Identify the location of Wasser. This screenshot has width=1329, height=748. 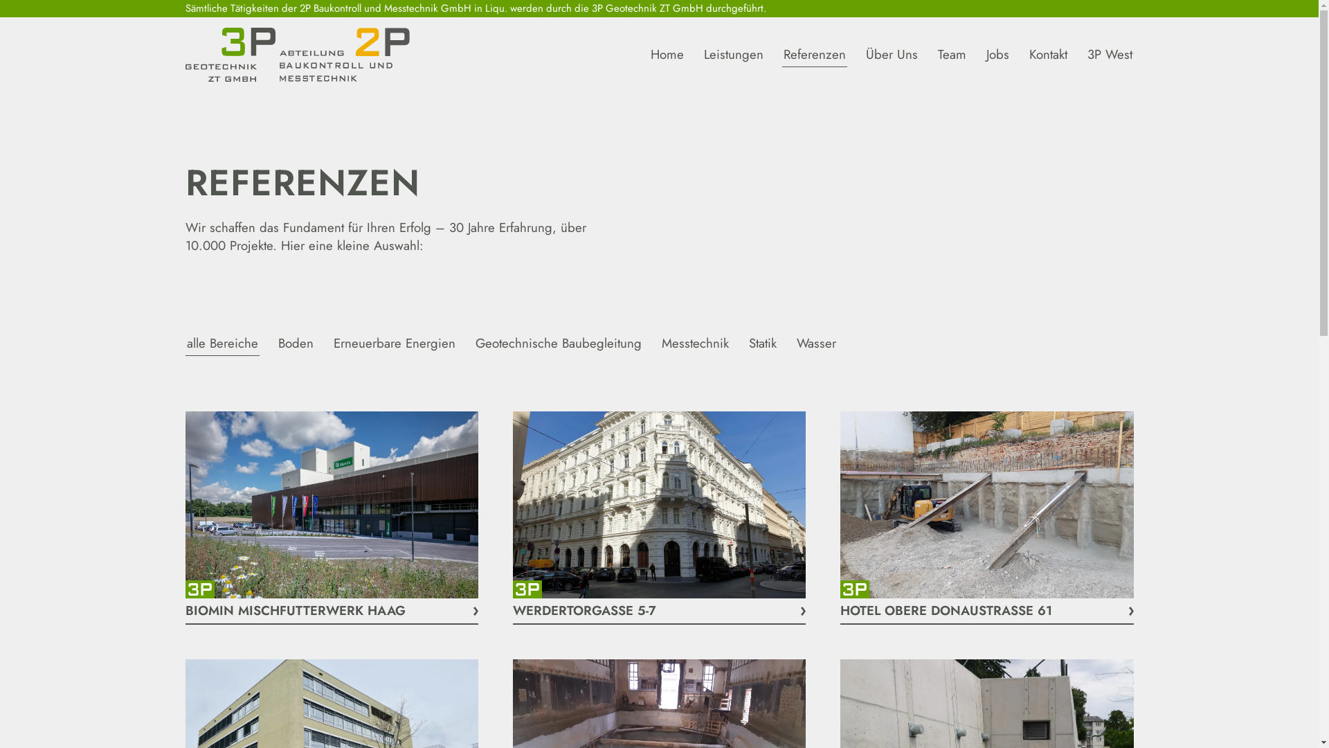
(815, 344).